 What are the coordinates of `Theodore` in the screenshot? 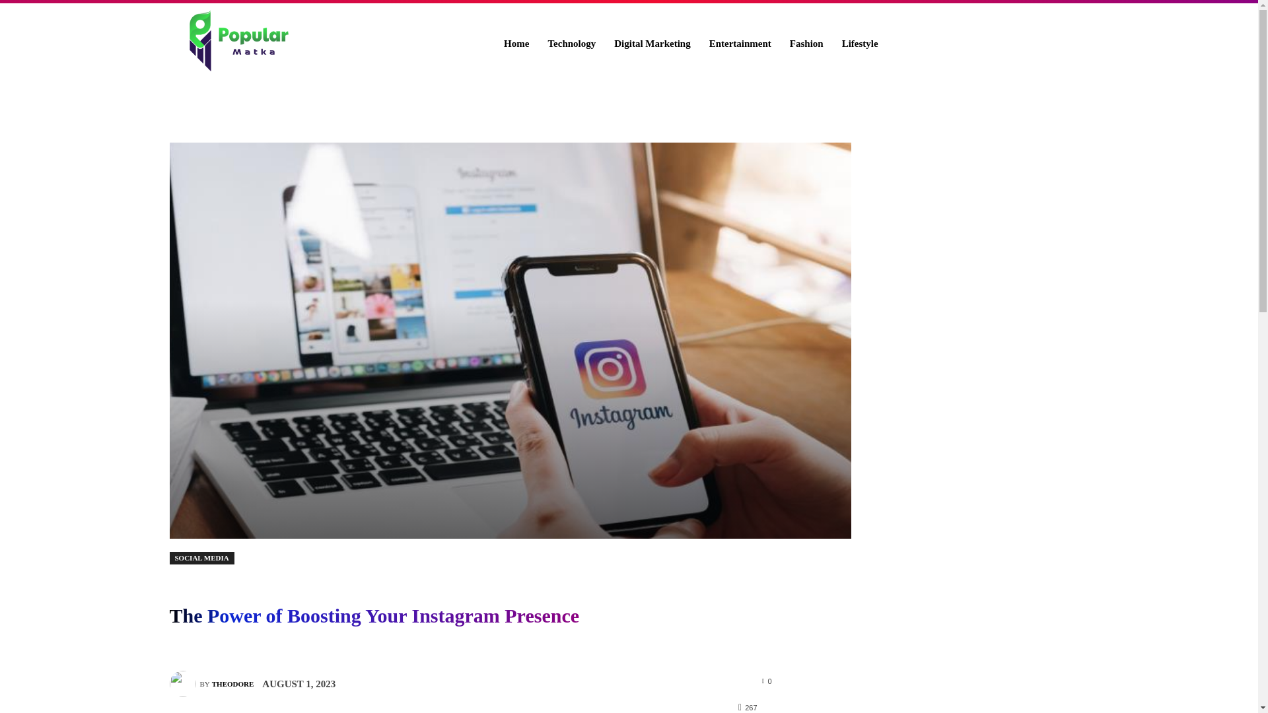 It's located at (184, 684).